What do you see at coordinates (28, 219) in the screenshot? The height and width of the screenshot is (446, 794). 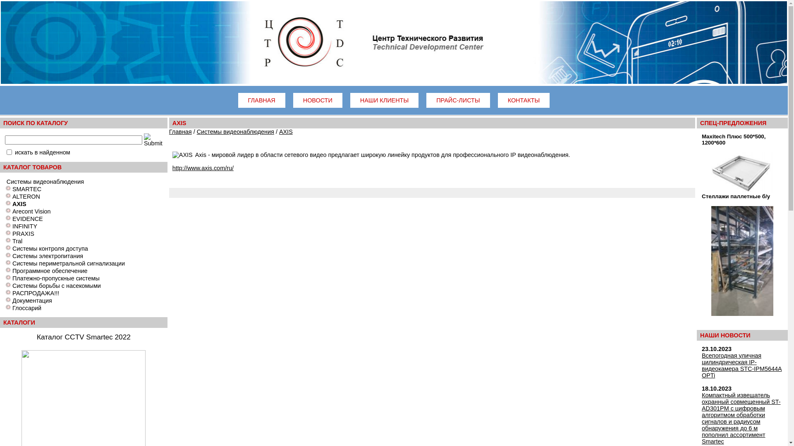 I see `EVIDENCE` at bounding box center [28, 219].